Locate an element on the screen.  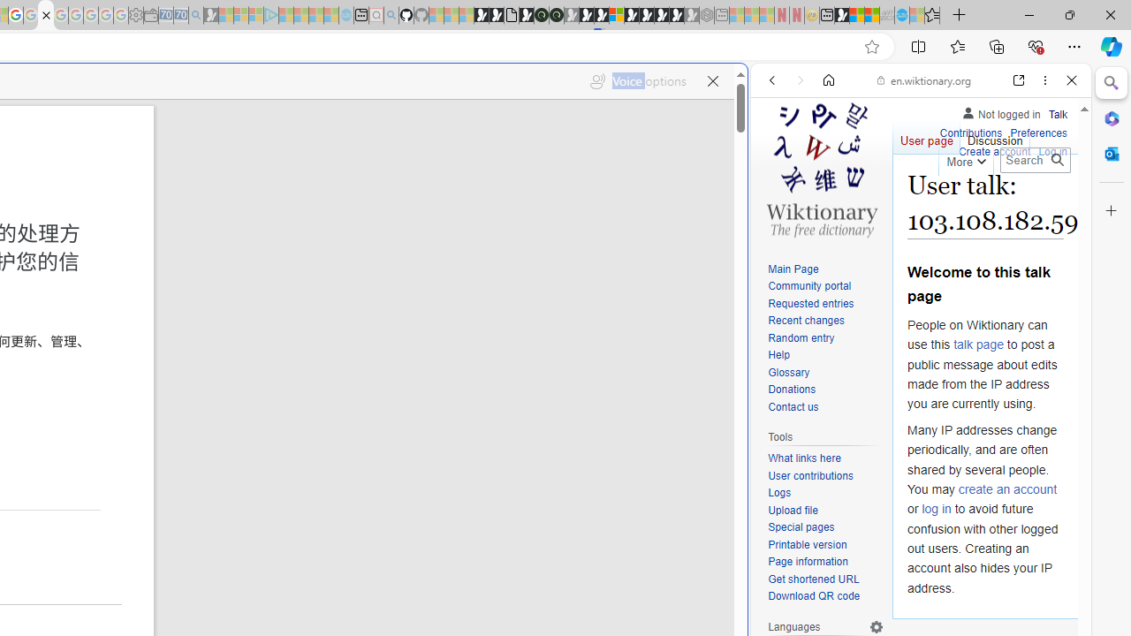
SEARCH TOOLS is located at coordinates (966, 201).